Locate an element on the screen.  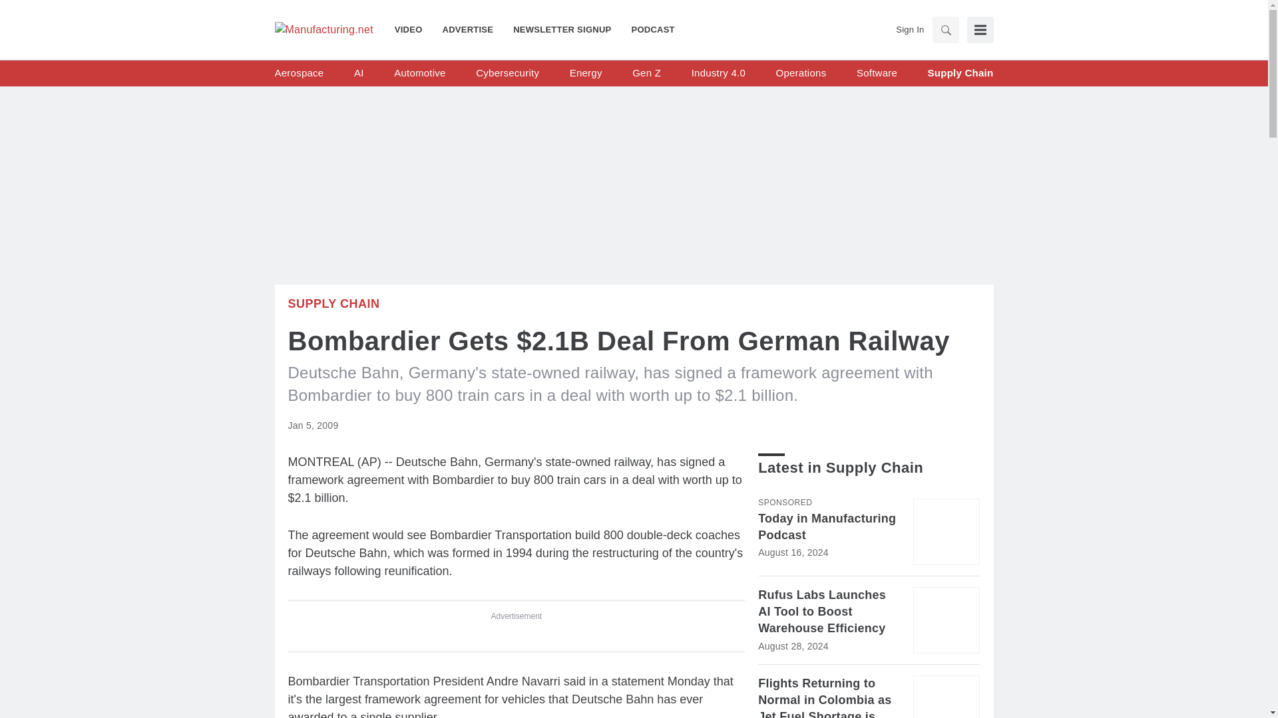
Energy is located at coordinates (586, 73).